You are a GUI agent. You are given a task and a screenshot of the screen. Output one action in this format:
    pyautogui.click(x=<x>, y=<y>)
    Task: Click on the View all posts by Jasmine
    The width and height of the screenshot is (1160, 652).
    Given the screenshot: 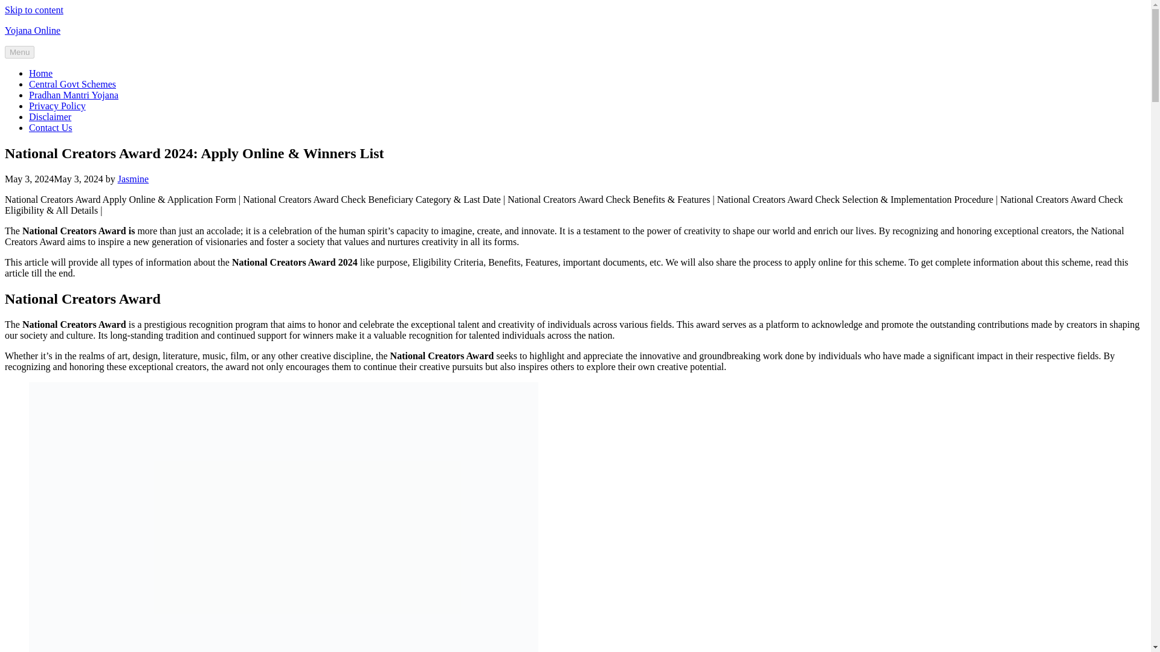 What is the action you would take?
    pyautogui.click(x=134, y=179)
    